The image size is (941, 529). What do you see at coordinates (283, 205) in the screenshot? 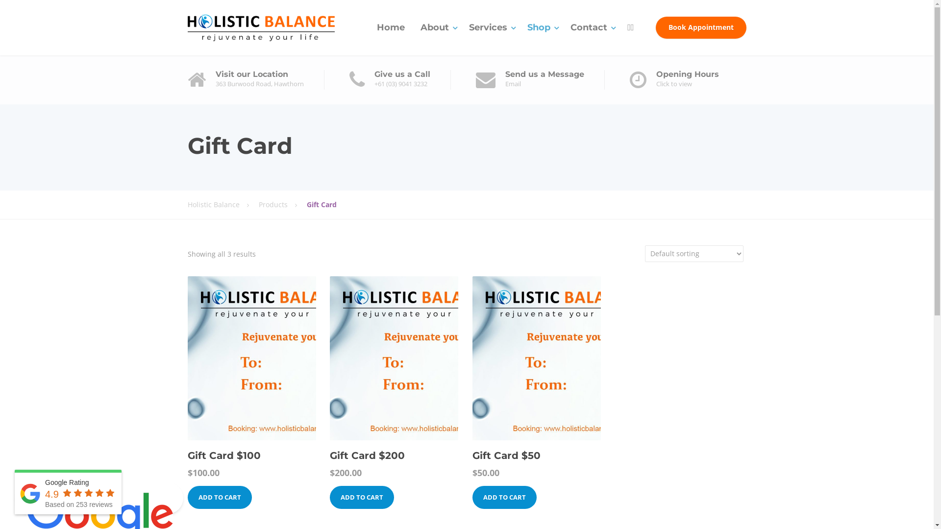
I see `Products` at bounding box center [283, 205].